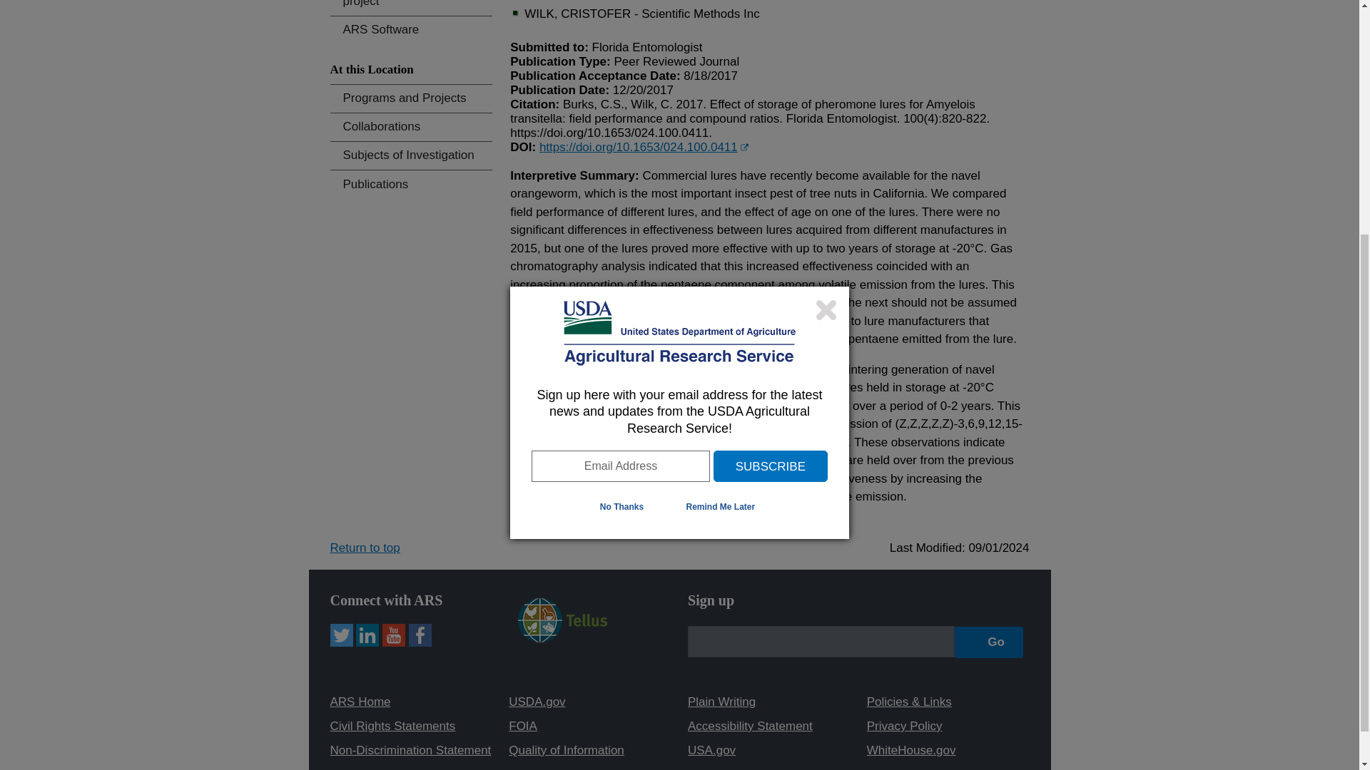 The width and height of the screenshot is (1370, 770). What do you see at coordinates (341, 635) in the screenshot?
I see `Twitter` at bounding box center [341, 635].